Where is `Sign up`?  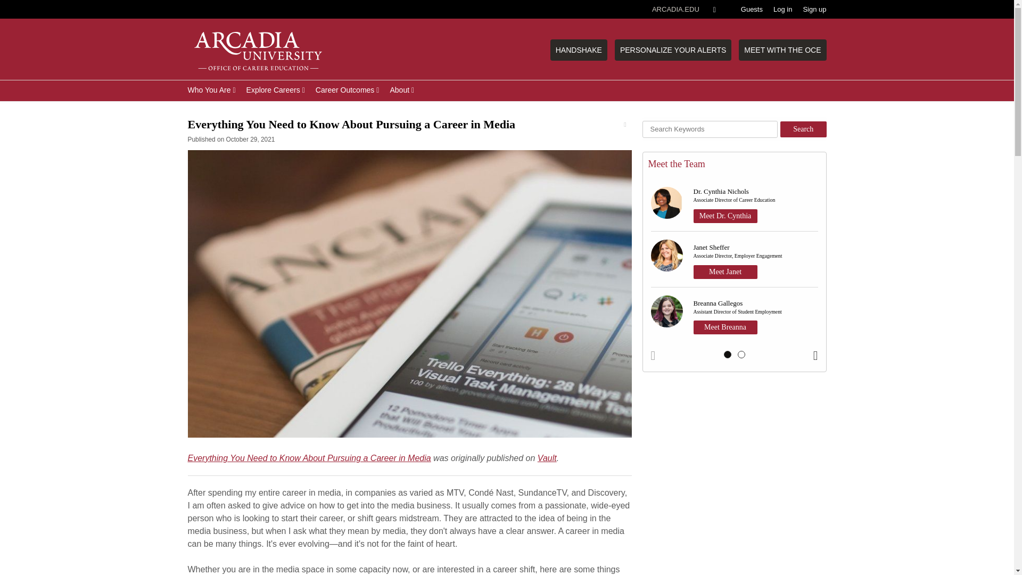 Sign up is located at coordinates (814, 9).